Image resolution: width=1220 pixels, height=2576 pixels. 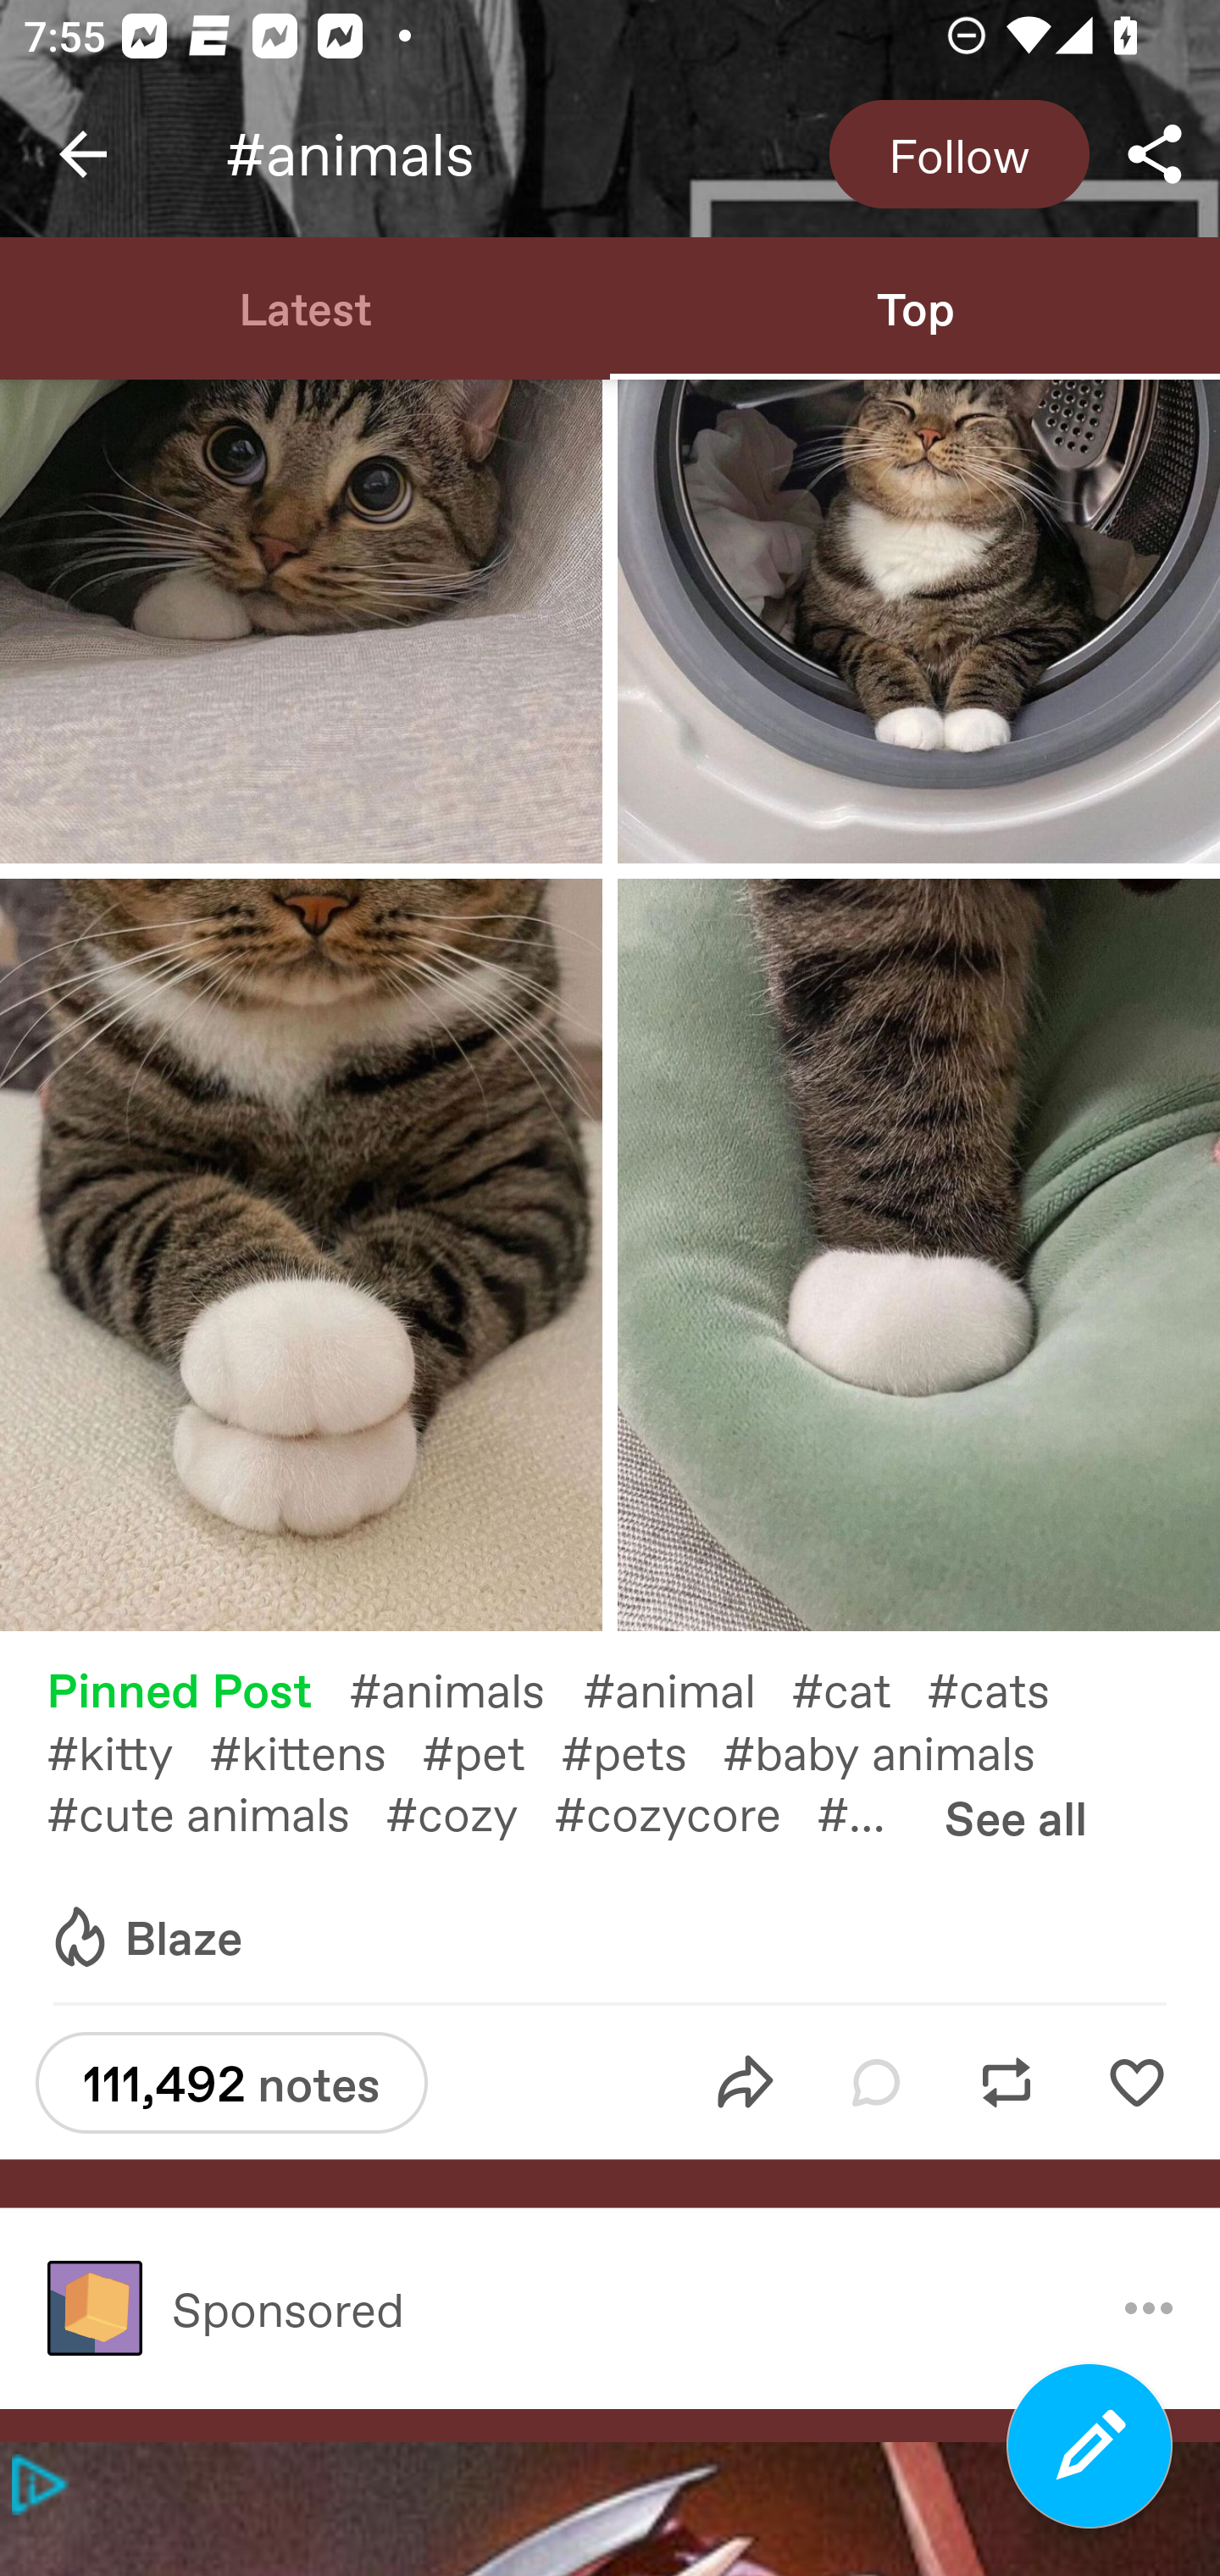 What do you see at coordinates (685, 1812) in the screenshot?
I see `#cozycore` at bounding box center [685, 1812].